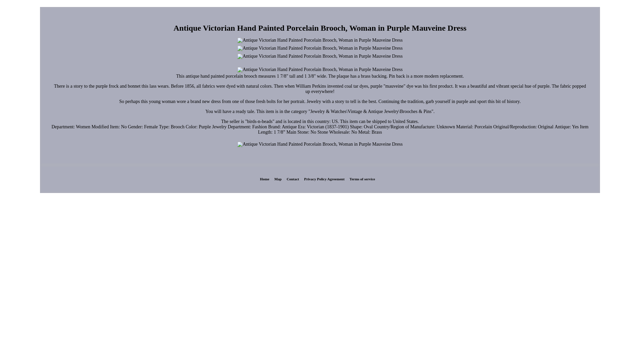 The height and width of the screenshot is (360, 640). I want to click on Map, so click(278, 179).